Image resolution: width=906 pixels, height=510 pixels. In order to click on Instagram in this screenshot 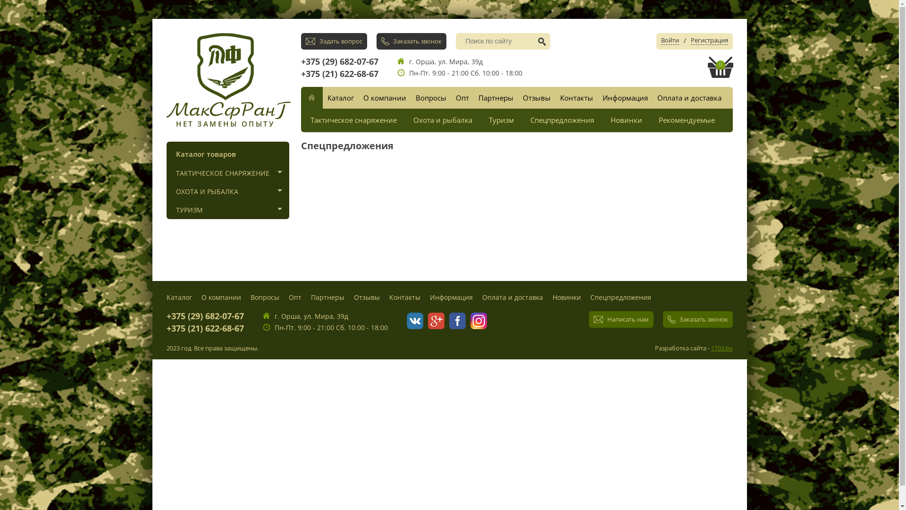, I will do `click(478, 321)`.